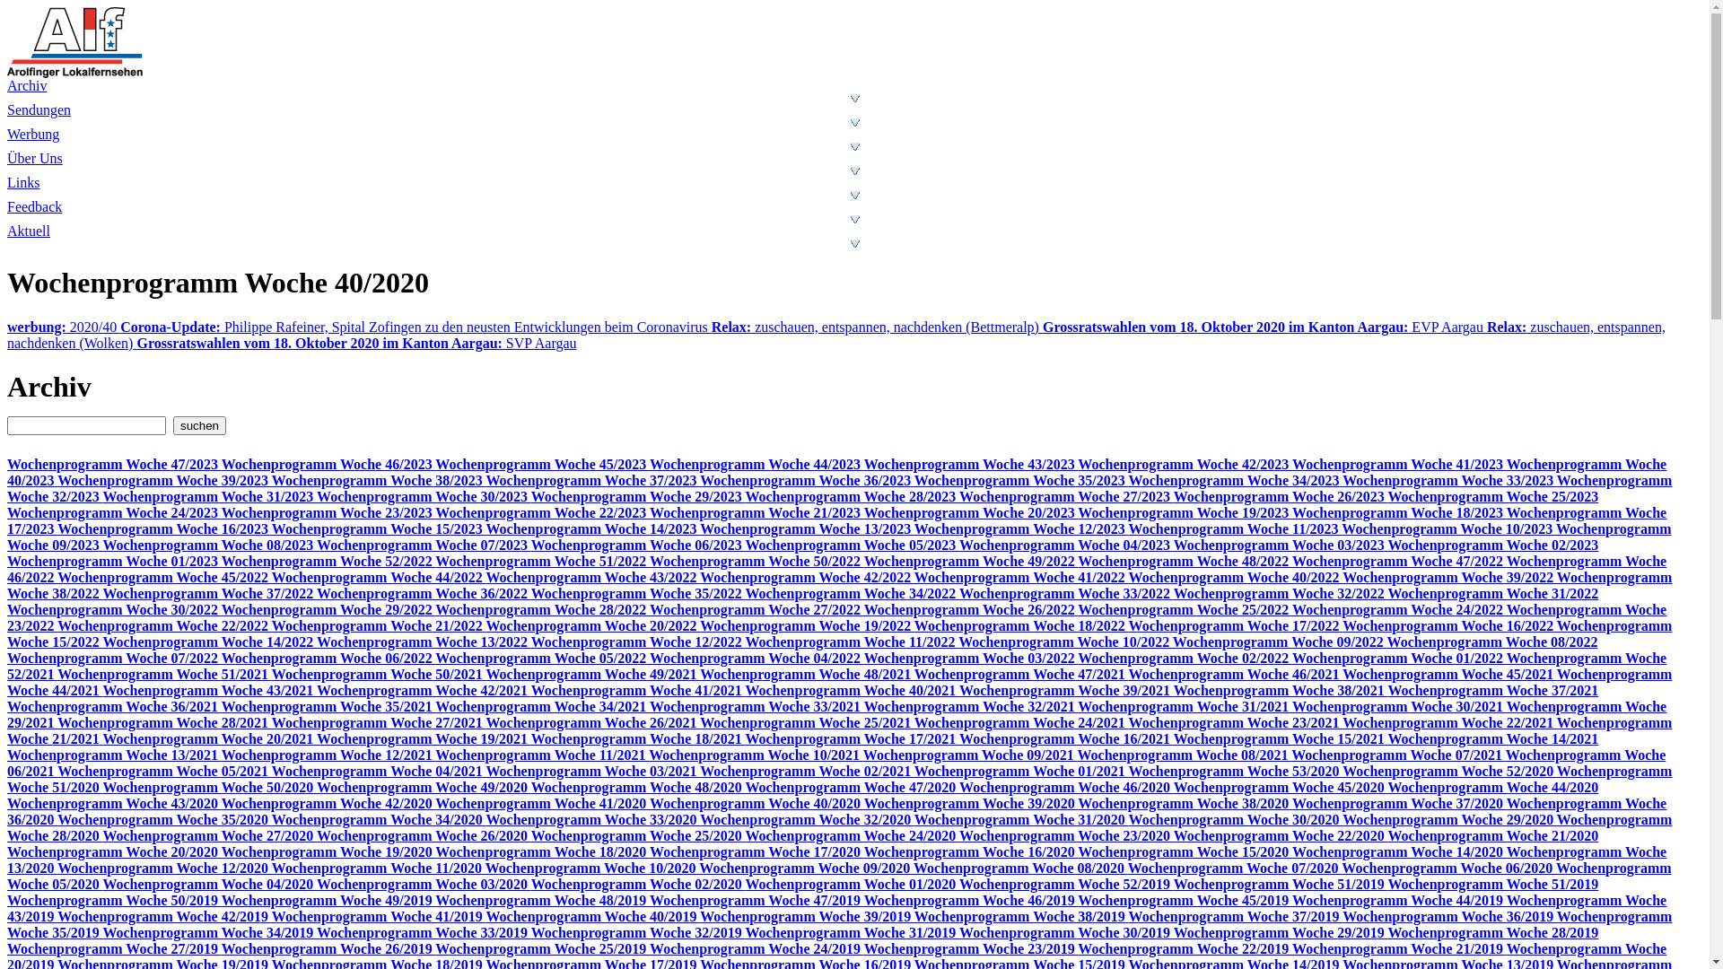 This screenshot has height=969, width=1723. What do you see at coordinates (1237, 577) in the screenshot?
I see `Wochenprogramm Woche 40/2022` at bounding box center [1237, 577].